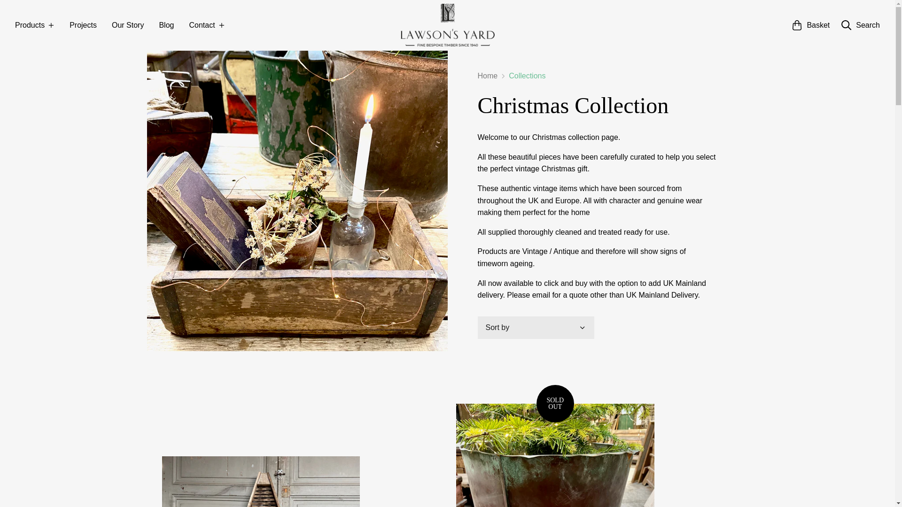  What do you see at coordinates (166, 25) in the screenshot?
I see `Blog` at bounding box center [166, 25].